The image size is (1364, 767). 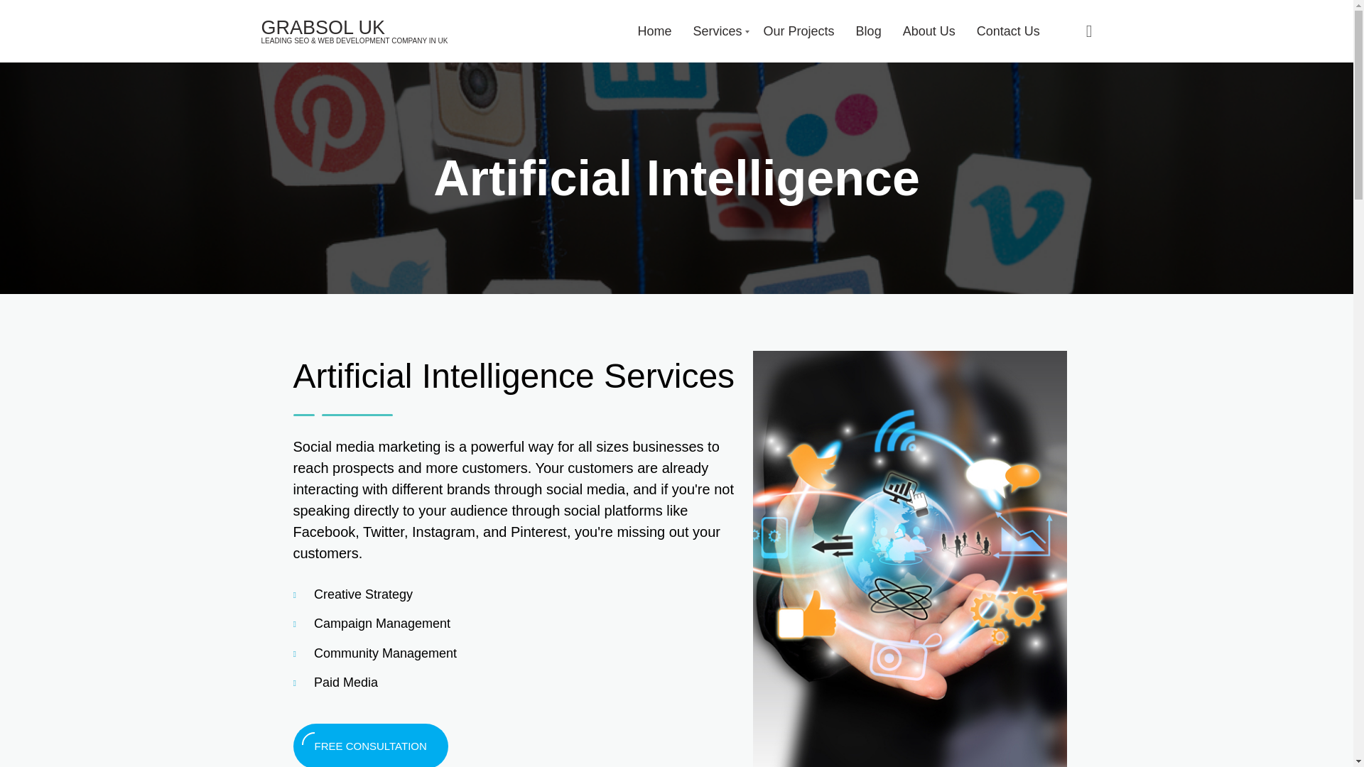 I want to click on Services, so click(x=718, y=31).